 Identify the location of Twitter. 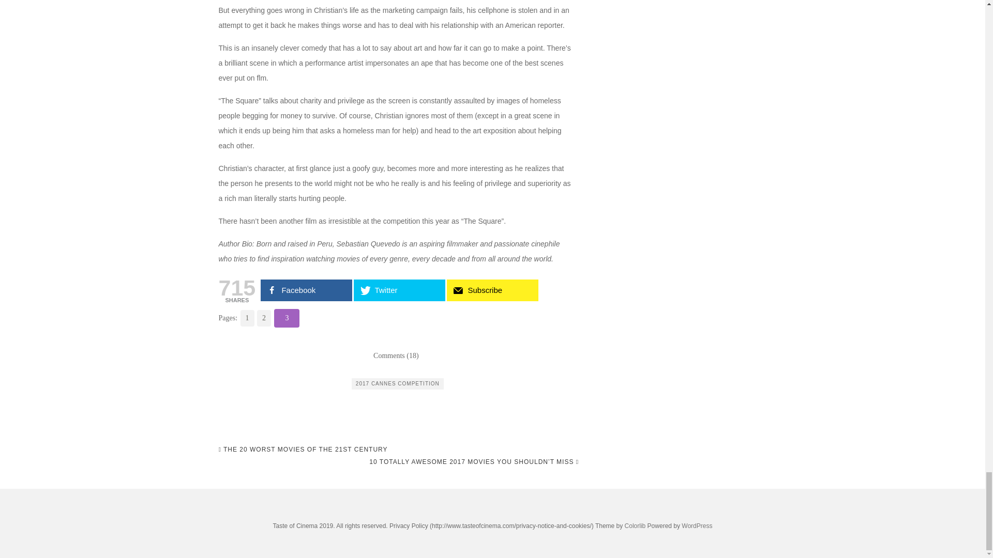
(399, 290).